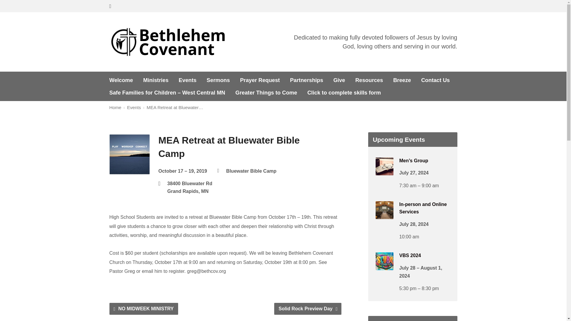 The image size is (571, 321). Describe the element at coordinates (410, 256) in the screenshot. I see `VBS 2024` at that location.